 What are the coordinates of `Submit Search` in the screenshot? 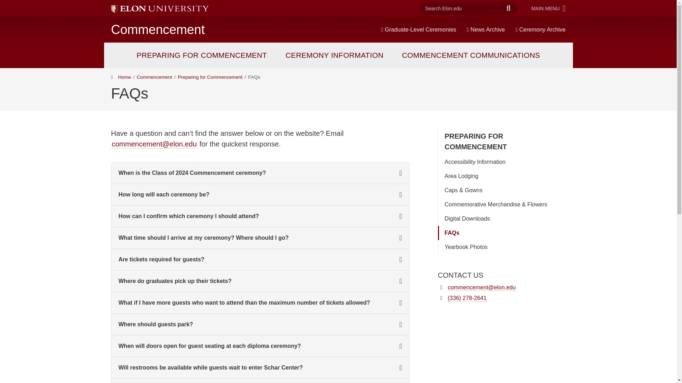 It's located at (508, 9).